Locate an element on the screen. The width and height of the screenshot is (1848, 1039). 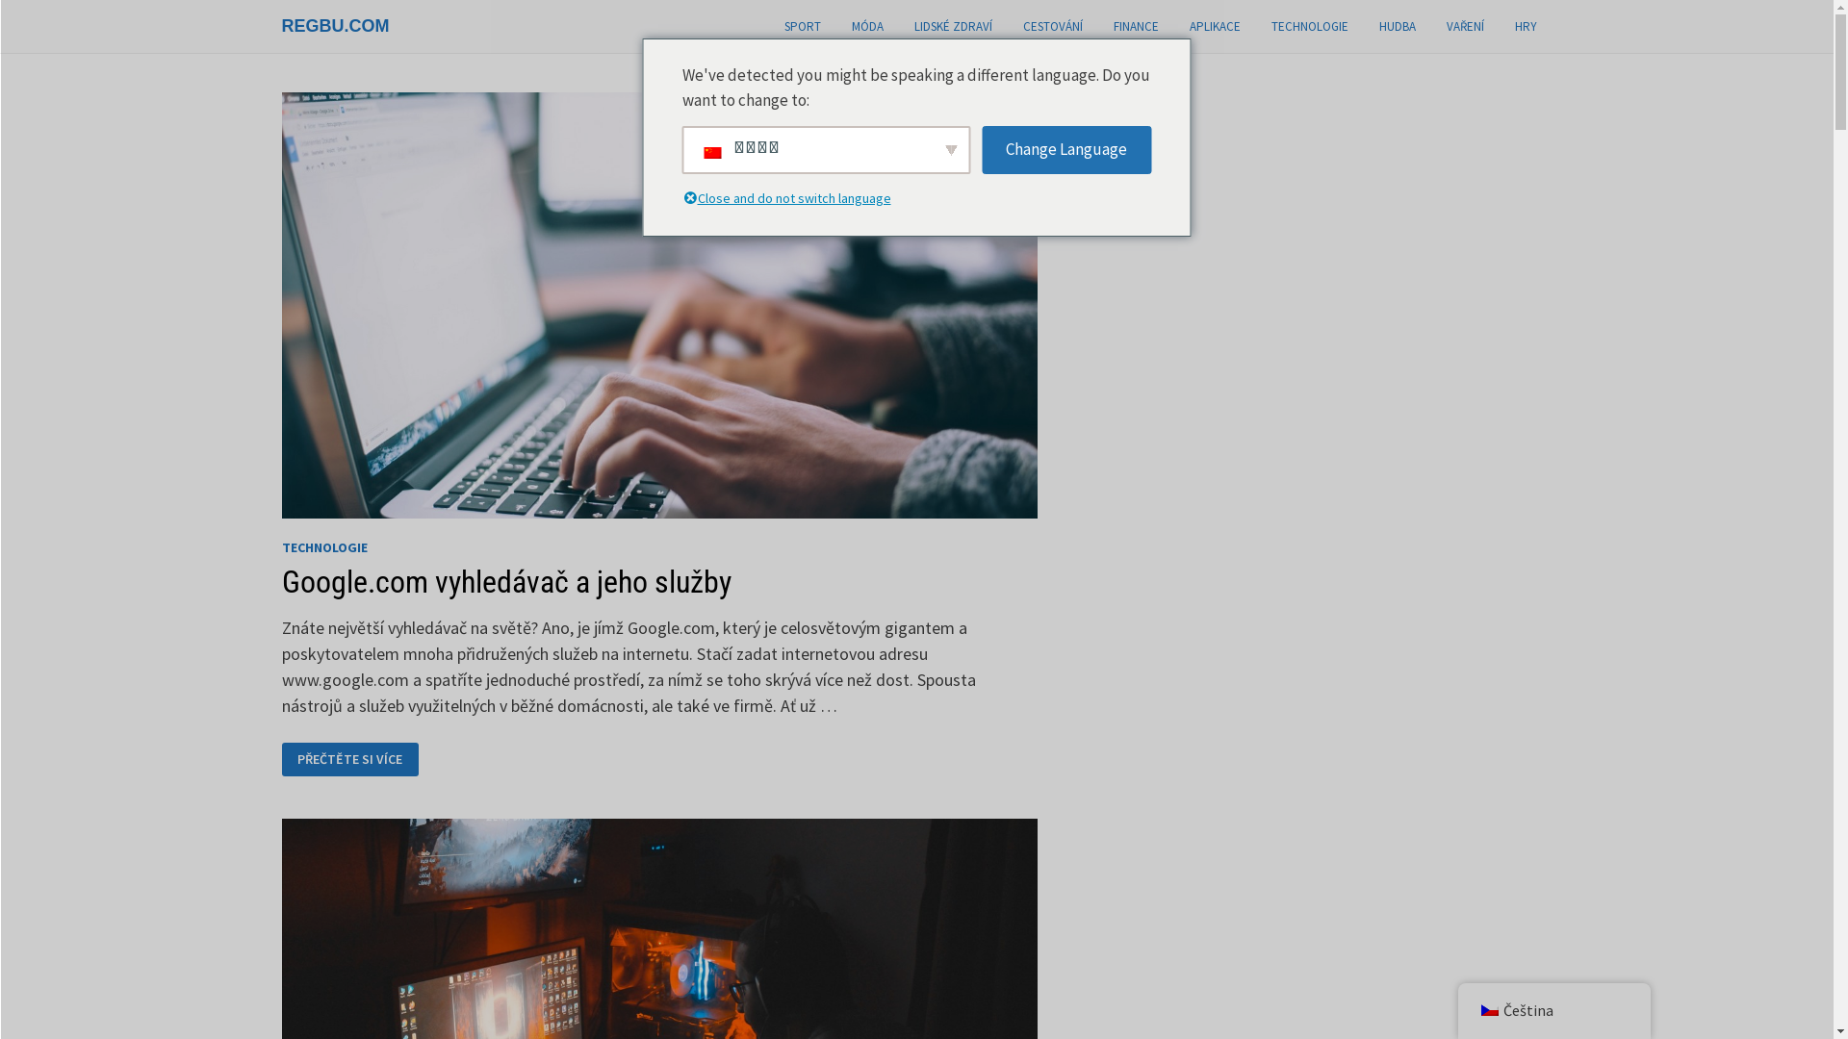
Change Language is located at coordinates (1066, 150).